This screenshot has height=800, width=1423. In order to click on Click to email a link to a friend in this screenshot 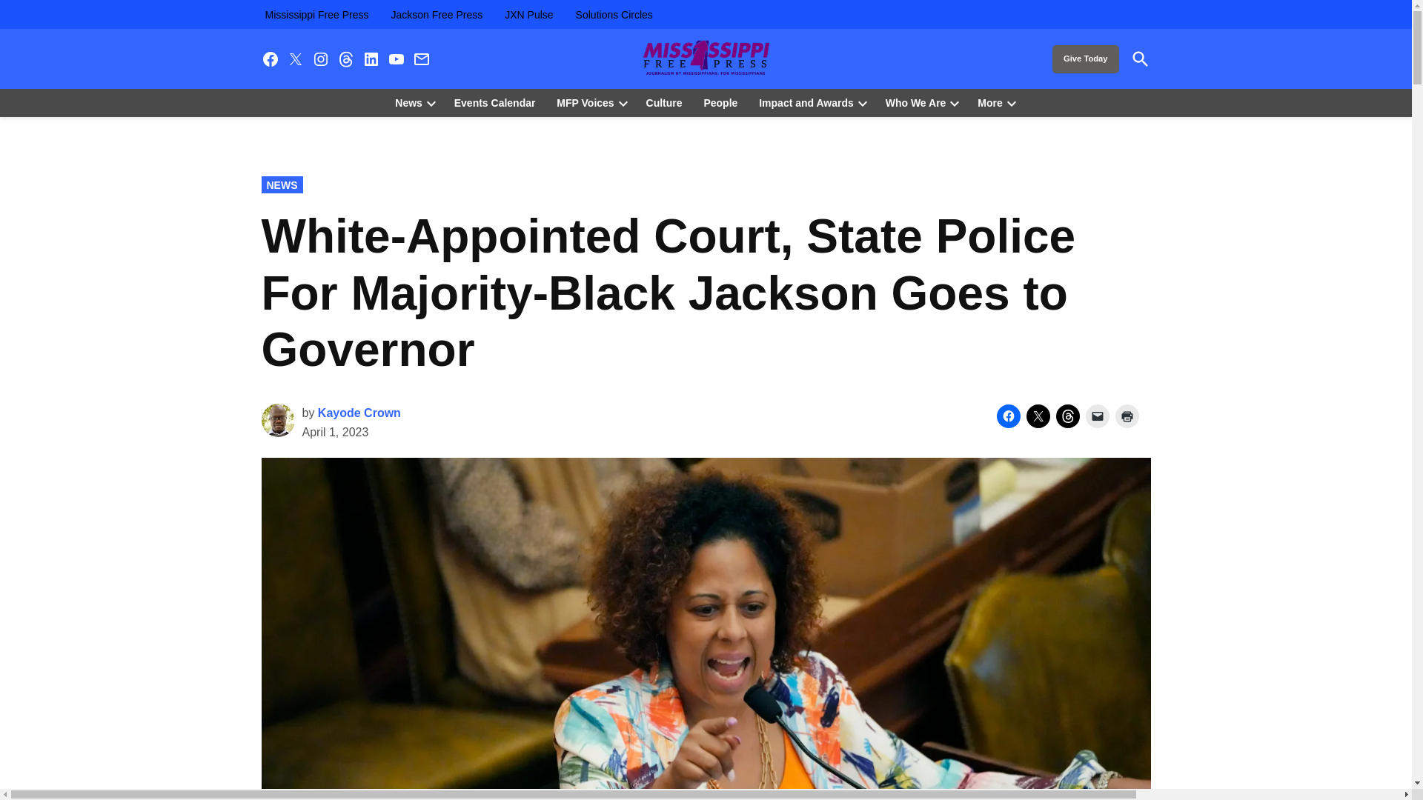, I will do `click(1096, 416)`.